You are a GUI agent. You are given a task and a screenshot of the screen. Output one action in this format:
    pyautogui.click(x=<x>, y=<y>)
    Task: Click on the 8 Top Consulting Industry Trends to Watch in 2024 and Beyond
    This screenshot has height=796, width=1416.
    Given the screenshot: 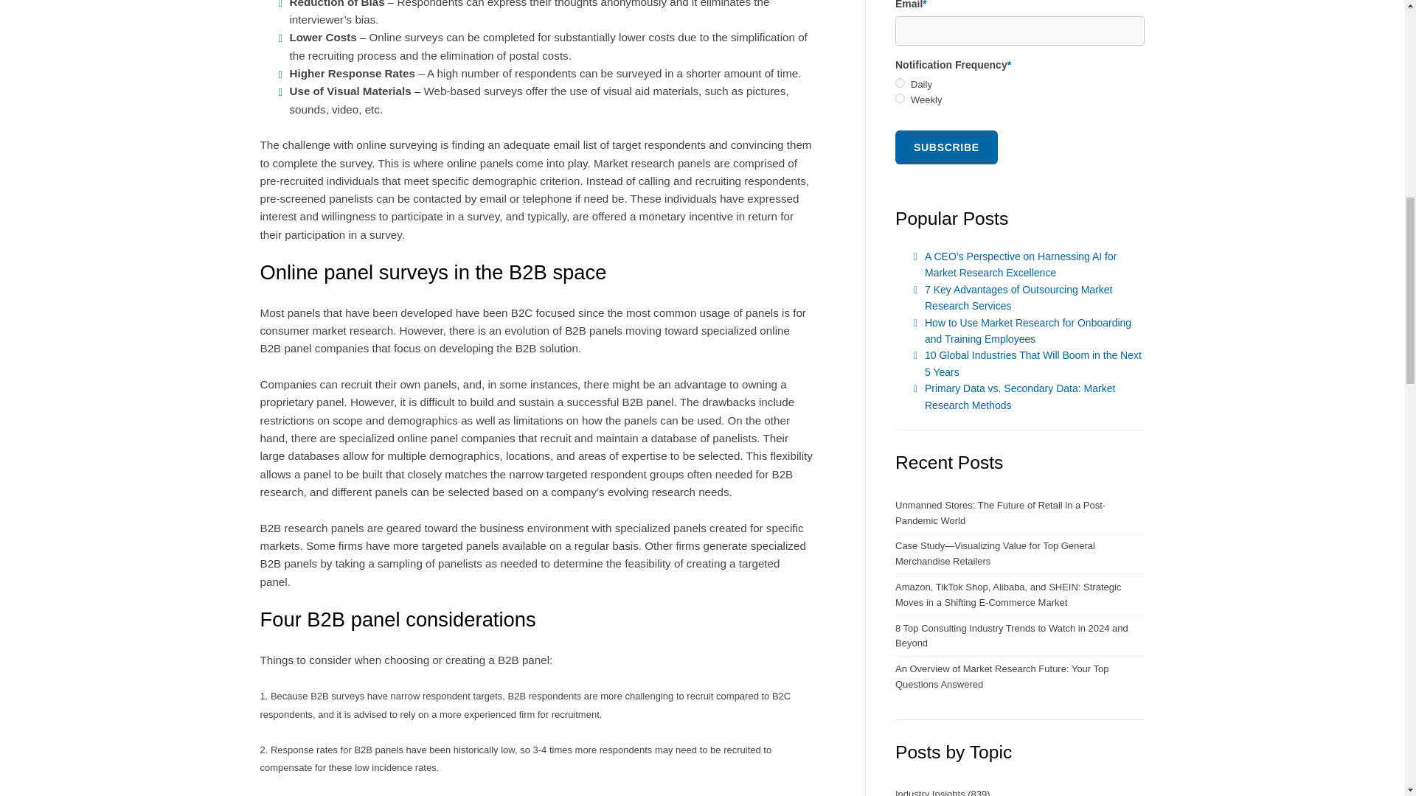 What is the action you would take?
    pyautogui.click(x=1019, y=637)
    